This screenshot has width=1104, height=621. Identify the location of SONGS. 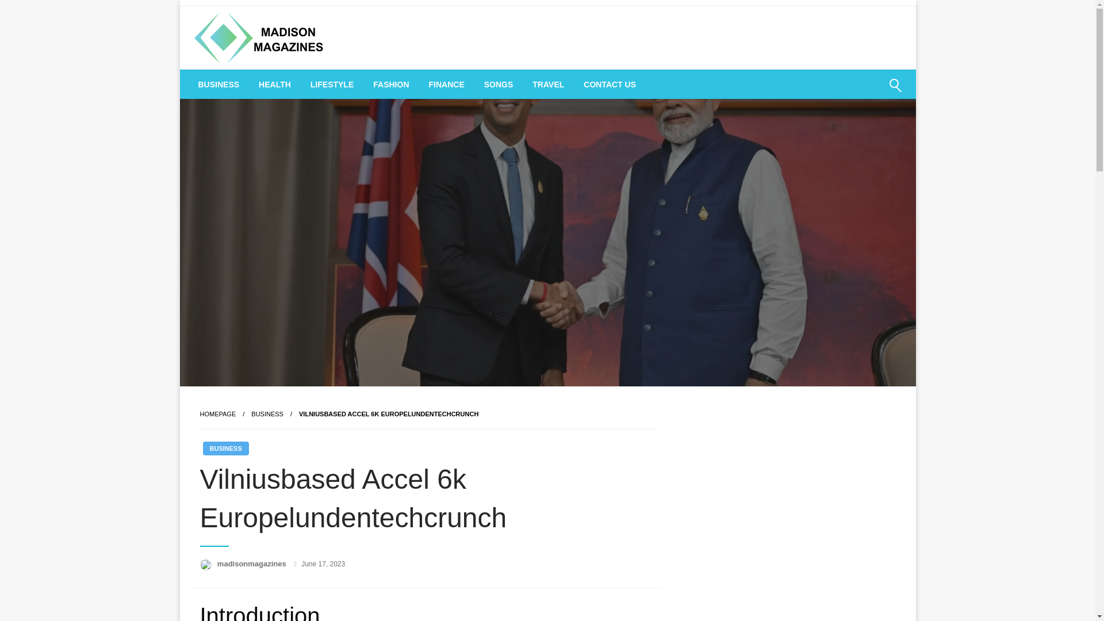
(499, 84).